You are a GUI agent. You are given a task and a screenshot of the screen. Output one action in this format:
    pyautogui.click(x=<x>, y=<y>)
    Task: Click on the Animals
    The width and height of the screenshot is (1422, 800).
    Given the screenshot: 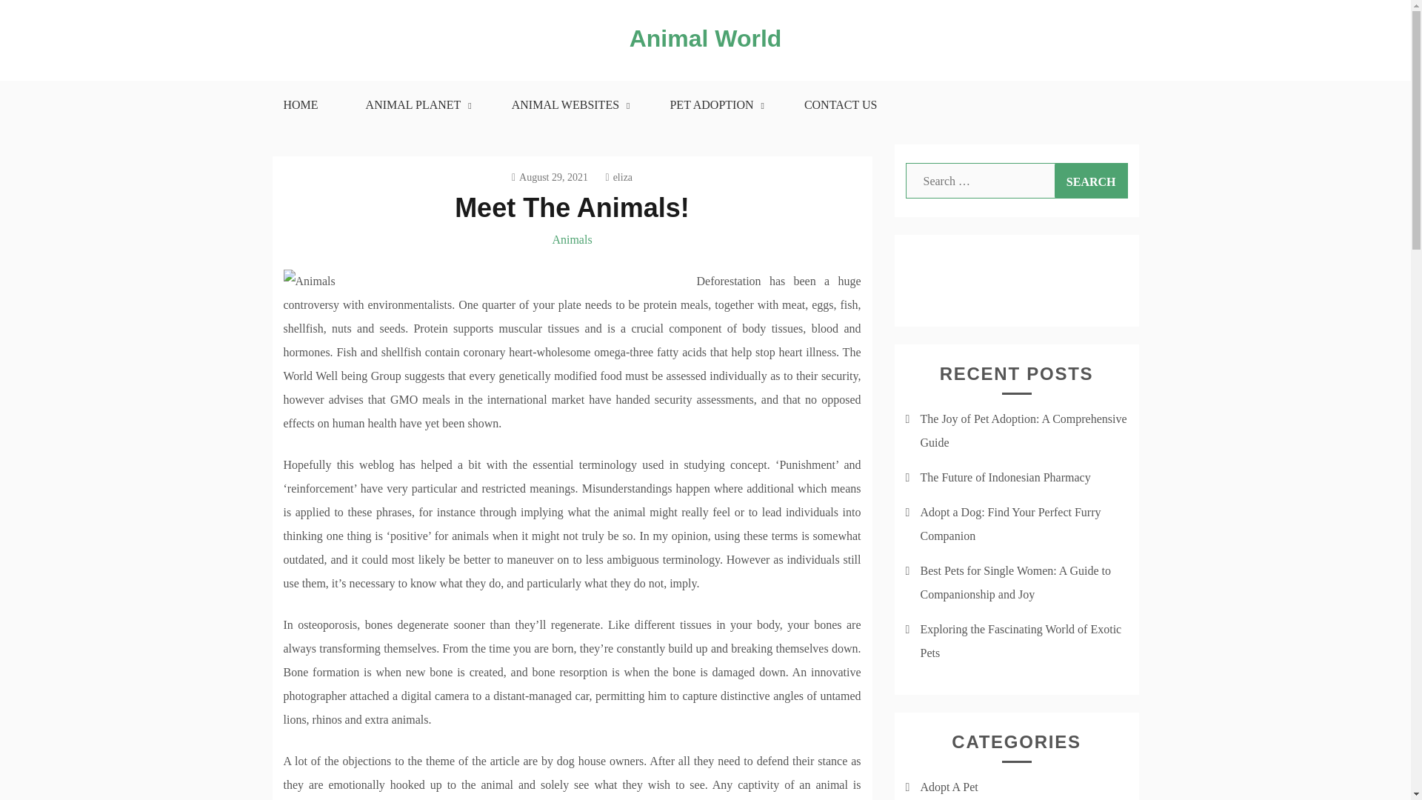 What is the action you would take?
    pyautogui.click(x=571, y=239)
    